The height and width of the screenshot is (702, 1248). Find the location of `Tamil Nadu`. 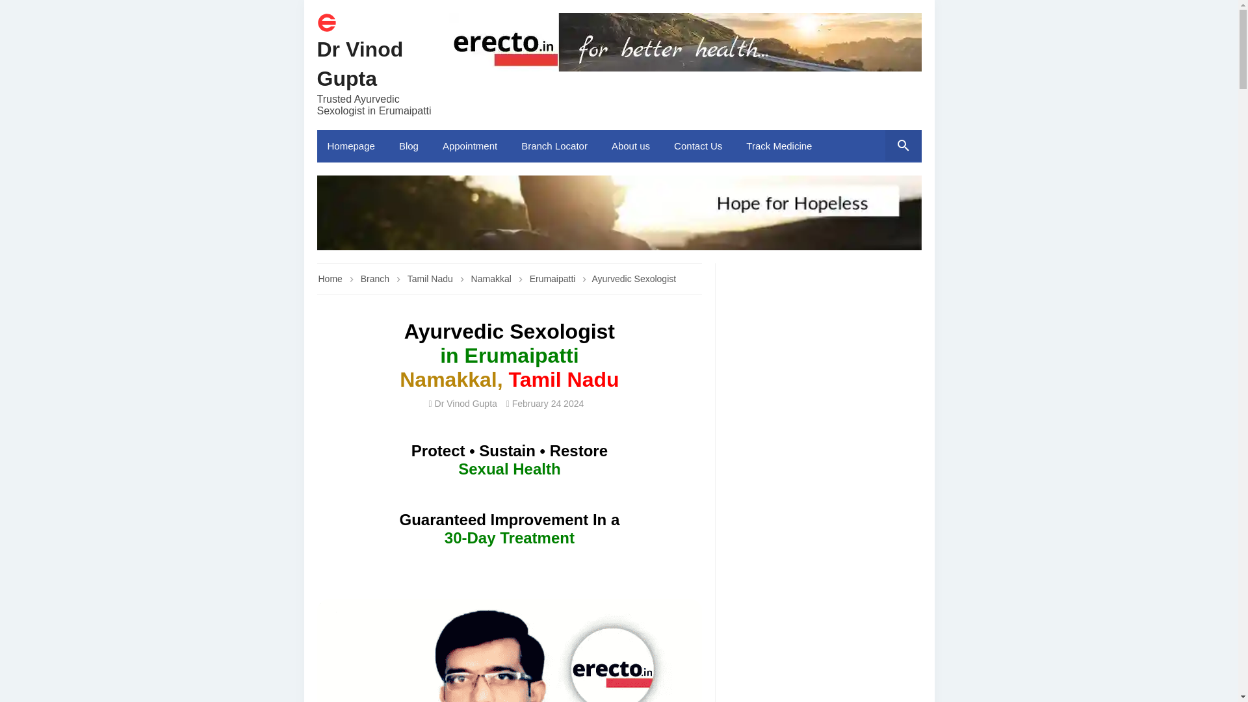

Tamil Nadu is located at coordinates (432, 279).